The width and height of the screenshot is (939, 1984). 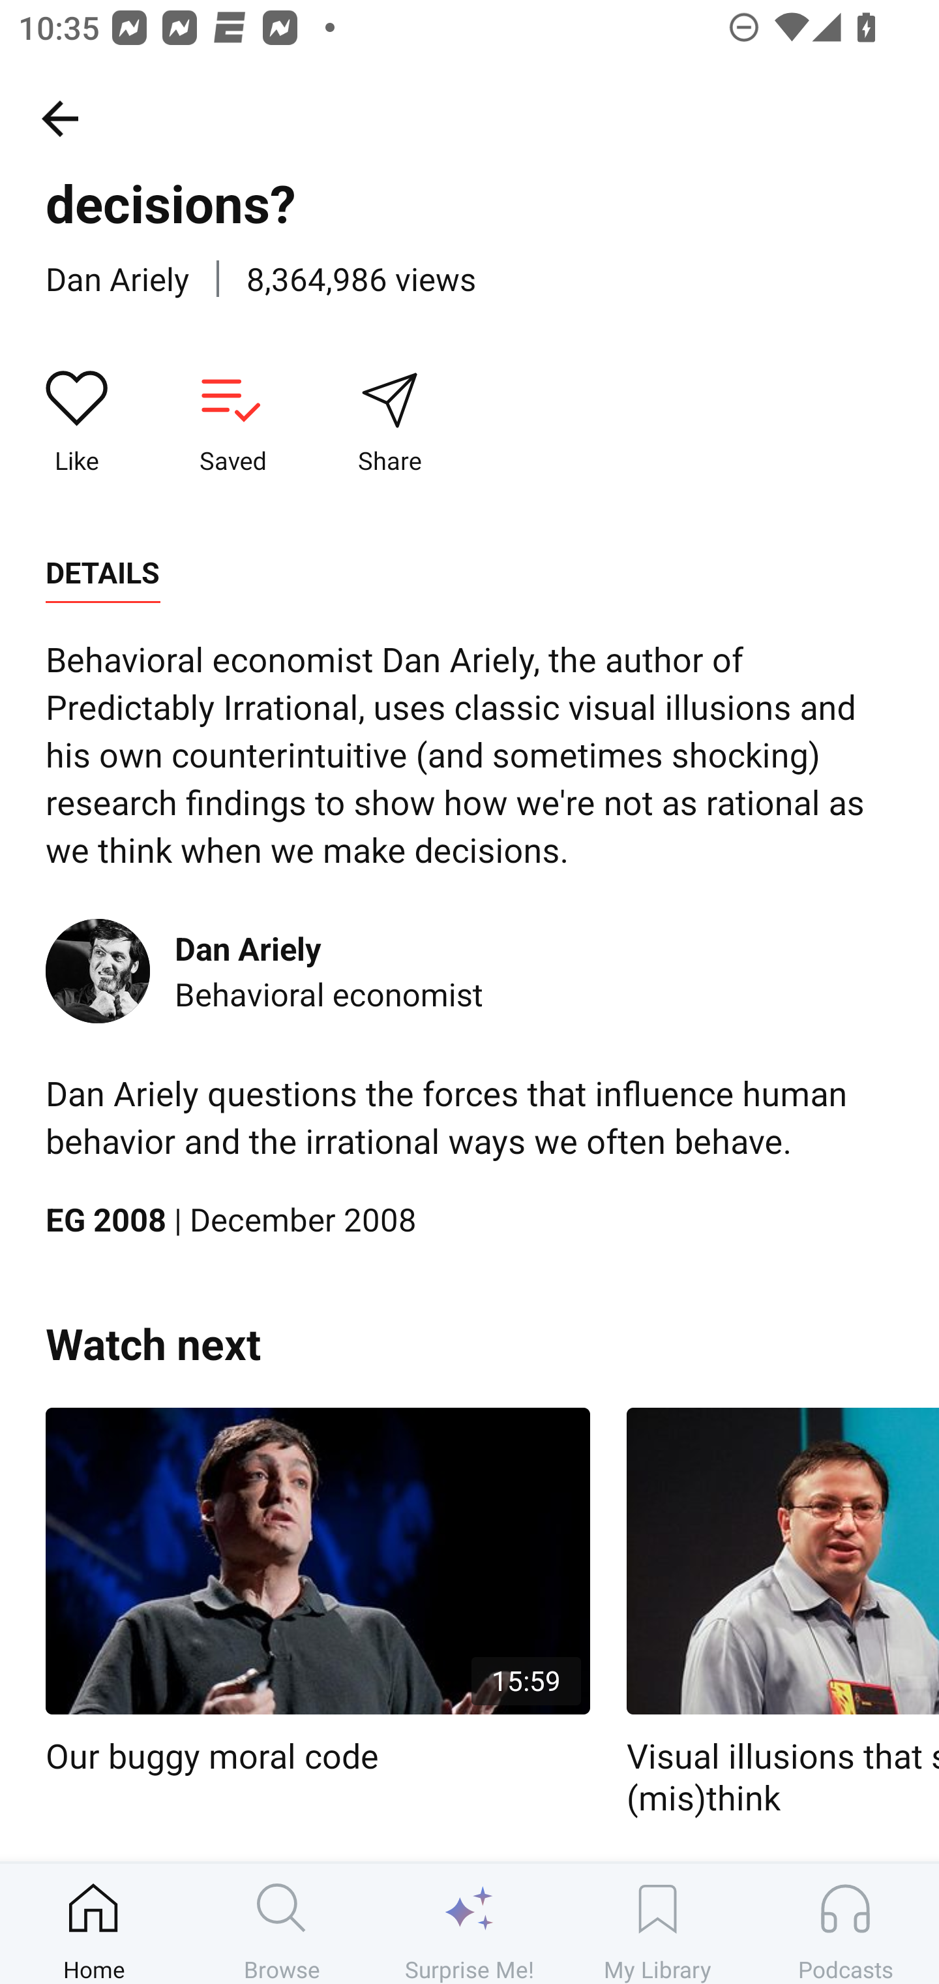 I want to click on Saved, so click(x=232, y=422).